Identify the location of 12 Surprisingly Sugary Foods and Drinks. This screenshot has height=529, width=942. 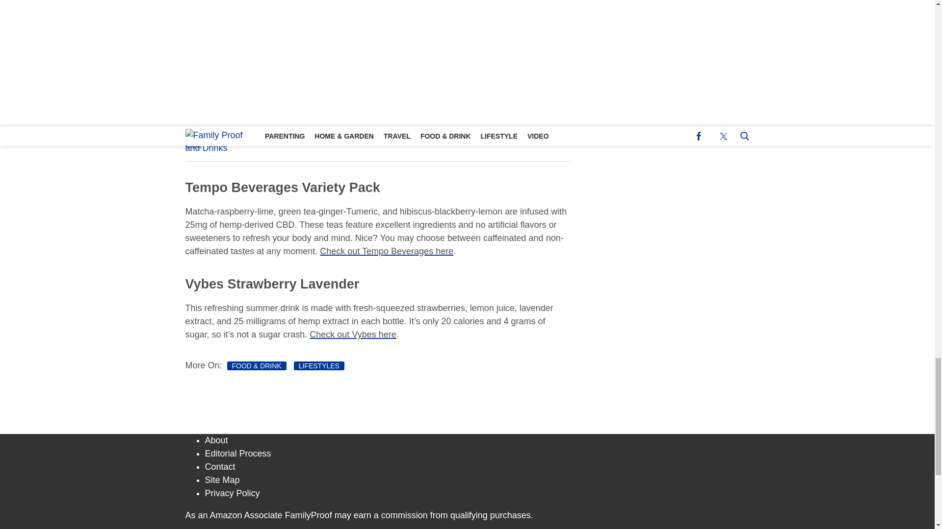
(336, 135).